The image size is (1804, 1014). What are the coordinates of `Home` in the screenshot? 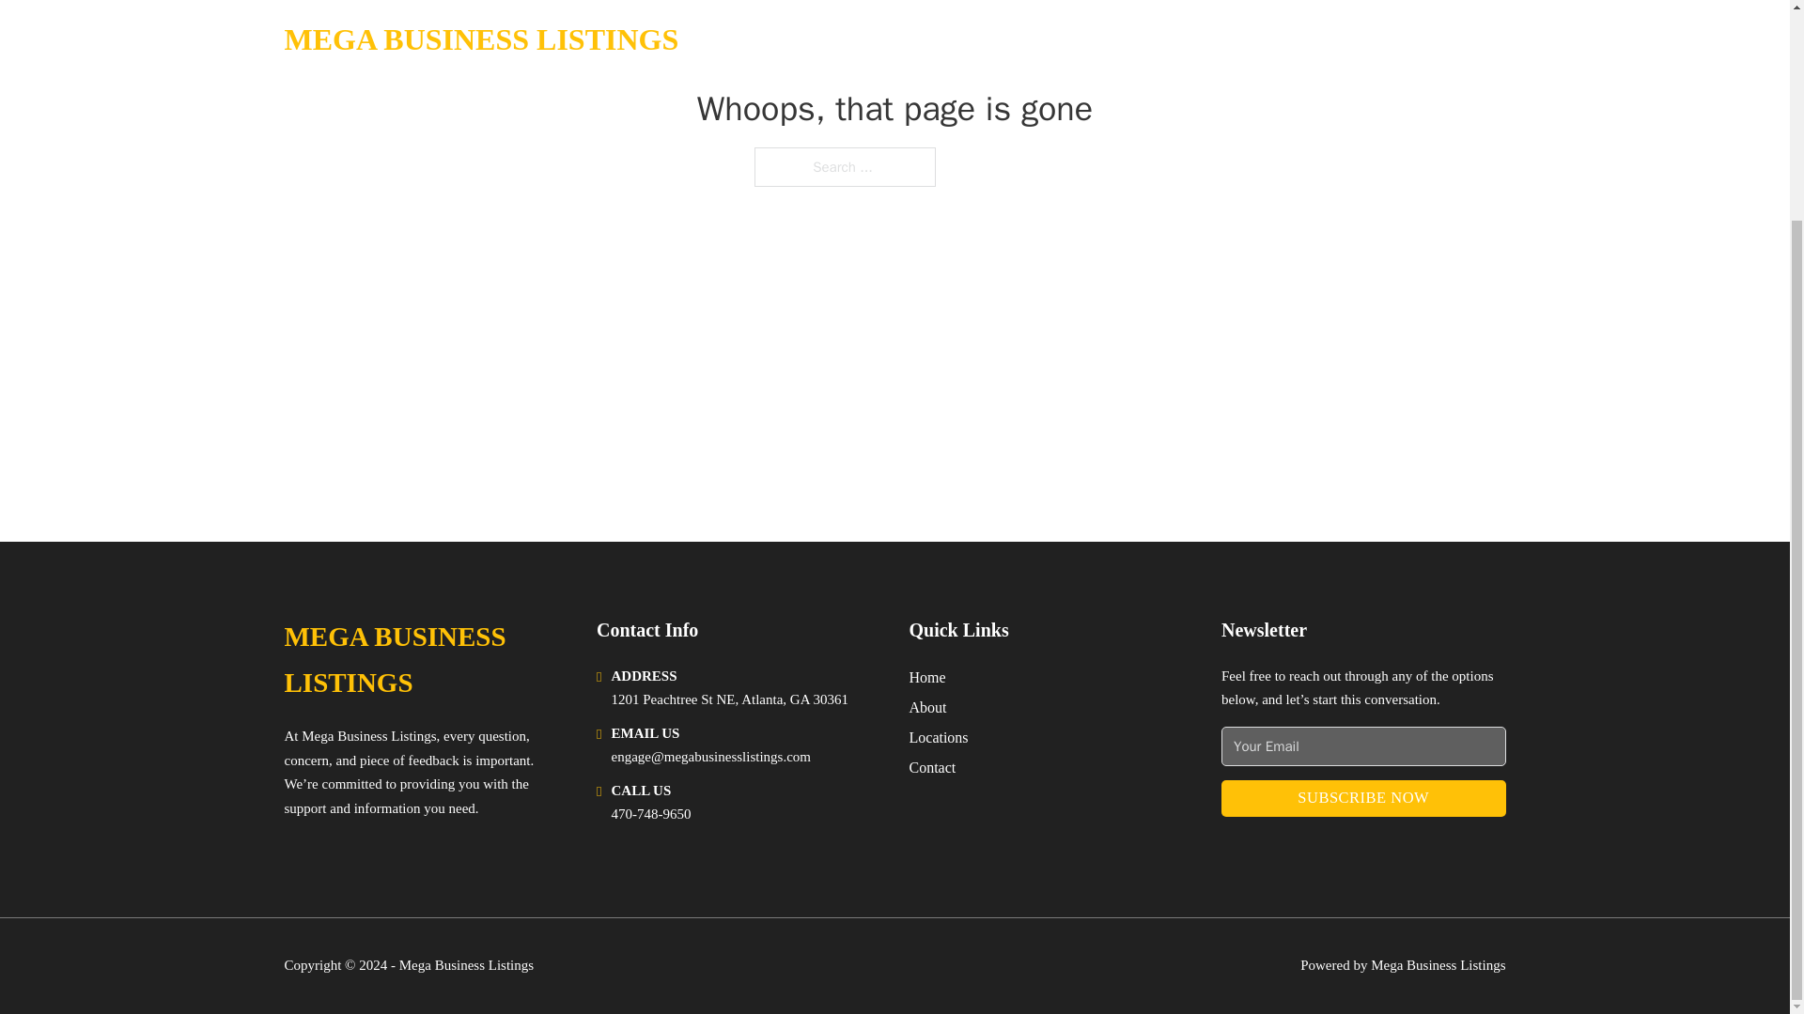 It's located at (926, 678).